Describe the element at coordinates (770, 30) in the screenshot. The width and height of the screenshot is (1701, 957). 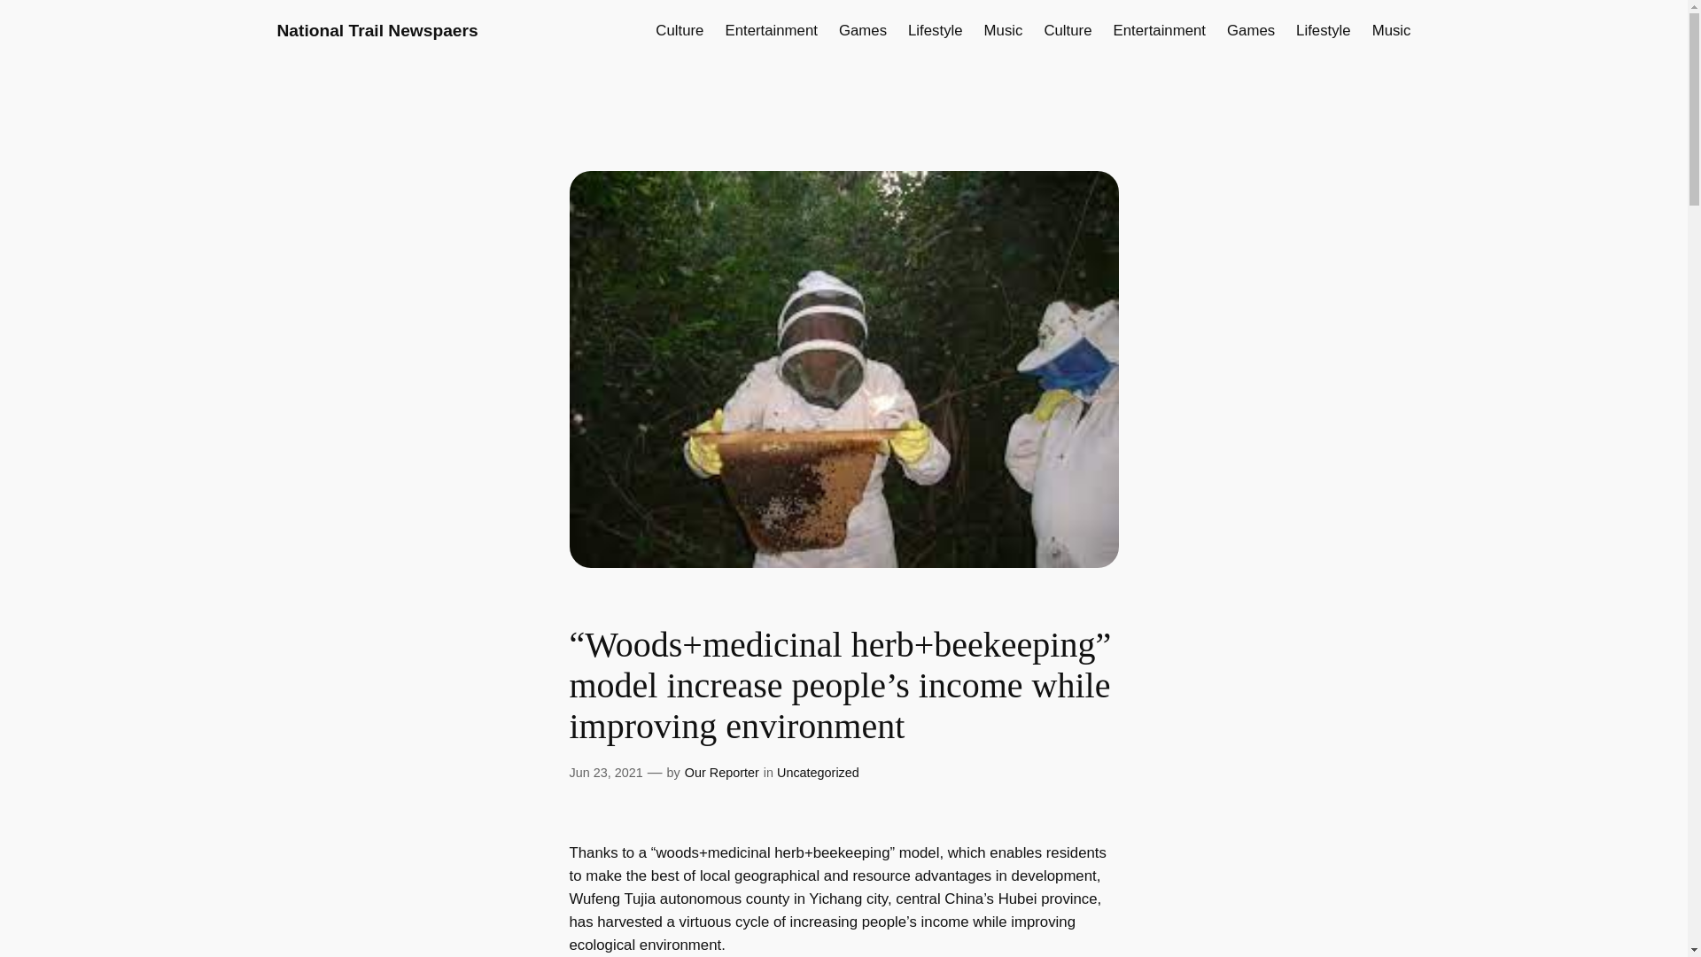
I see `Entertainment` at that location.